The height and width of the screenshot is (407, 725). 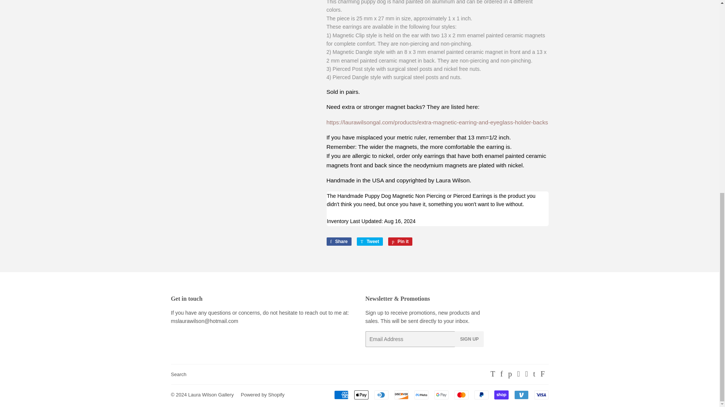 I want to click on Pin on Pinterest, so click(x=400, y=241).